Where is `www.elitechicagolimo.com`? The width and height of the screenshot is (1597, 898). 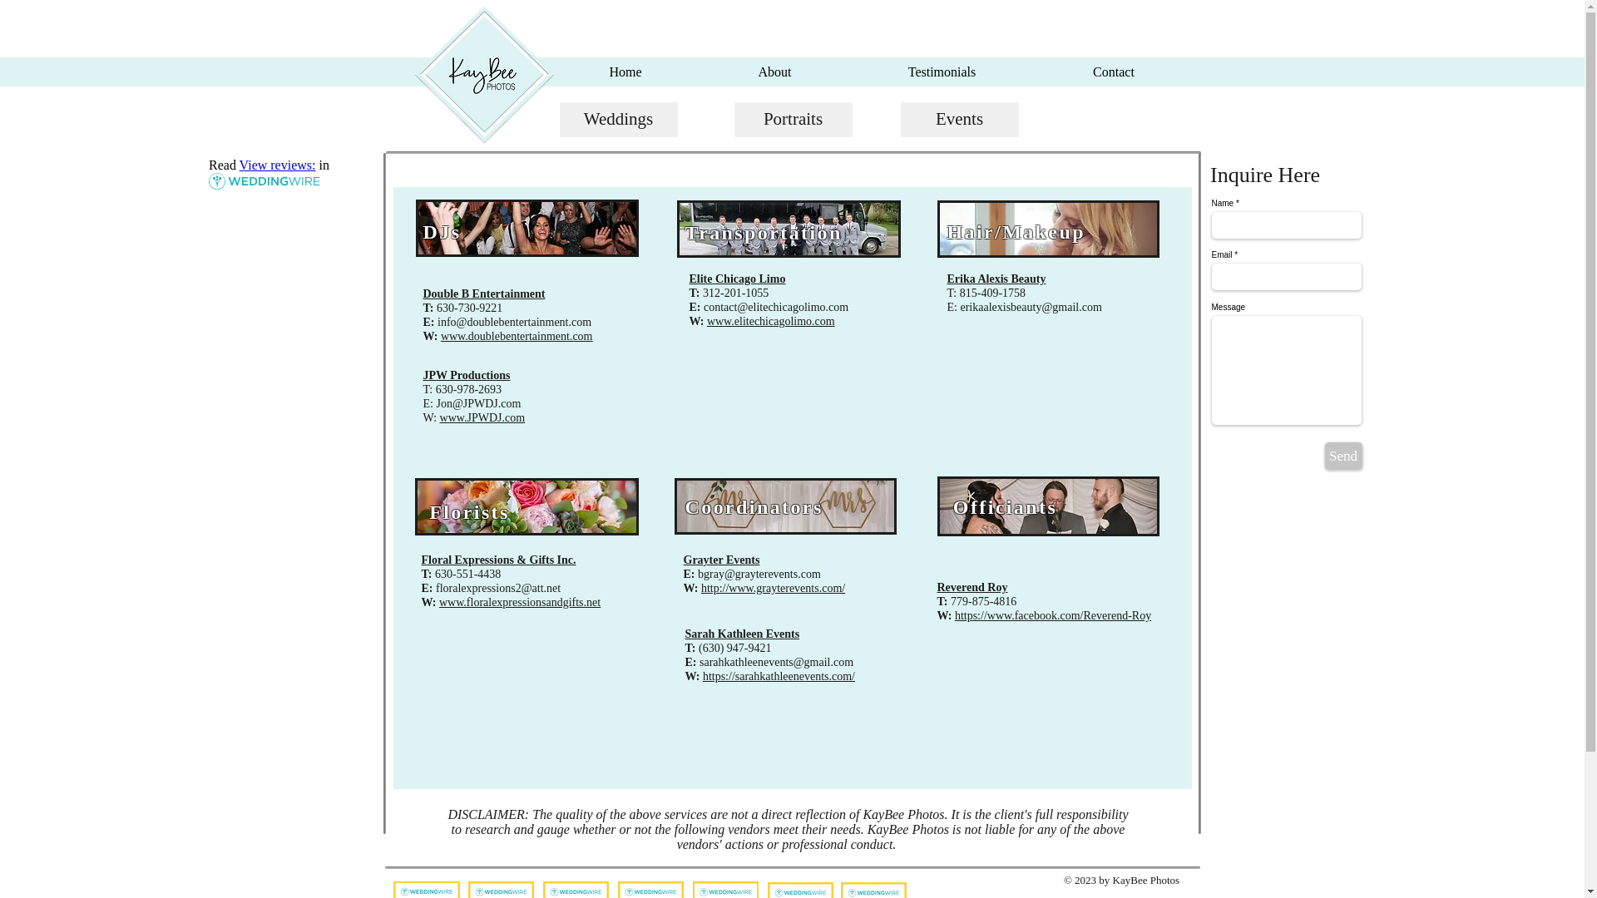
www.elitechicagolimo.com is located at coordinates (771, 321).